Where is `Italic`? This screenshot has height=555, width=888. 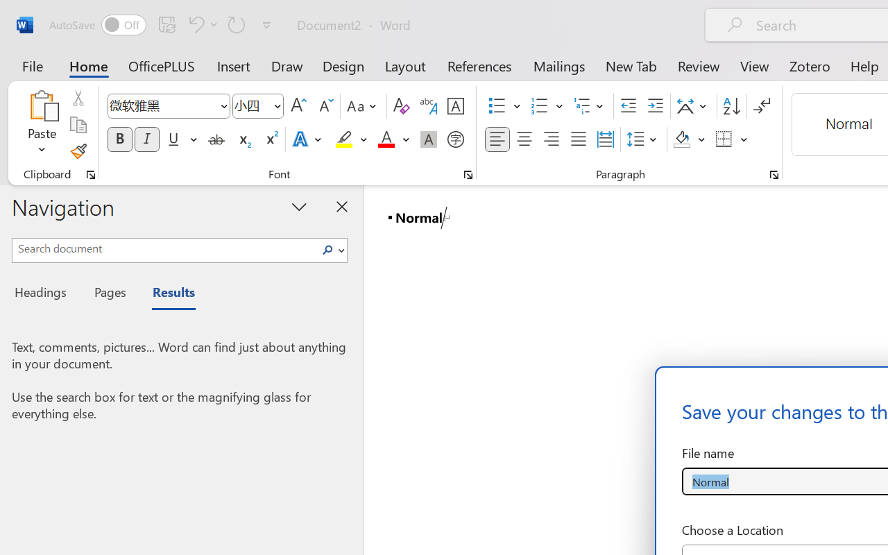 Italic is located at coordinates (147, 139).